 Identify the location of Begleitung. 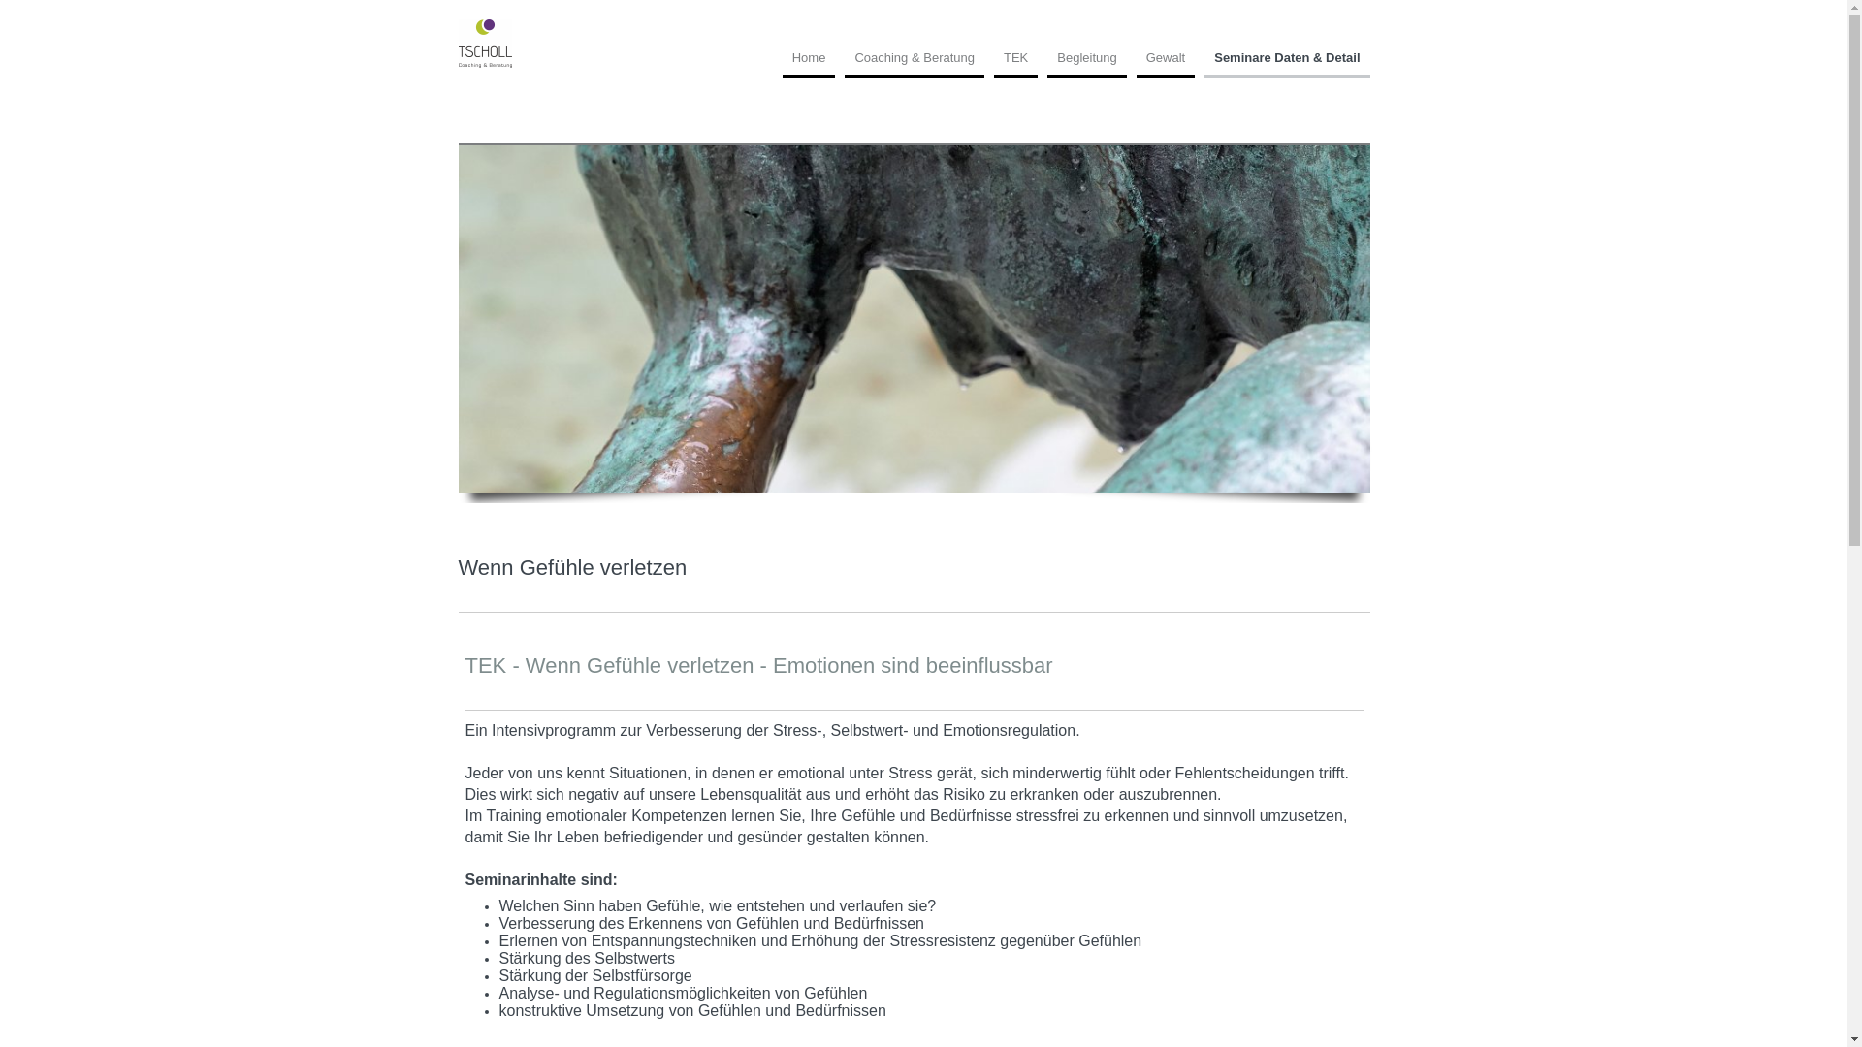
(1086, 64).